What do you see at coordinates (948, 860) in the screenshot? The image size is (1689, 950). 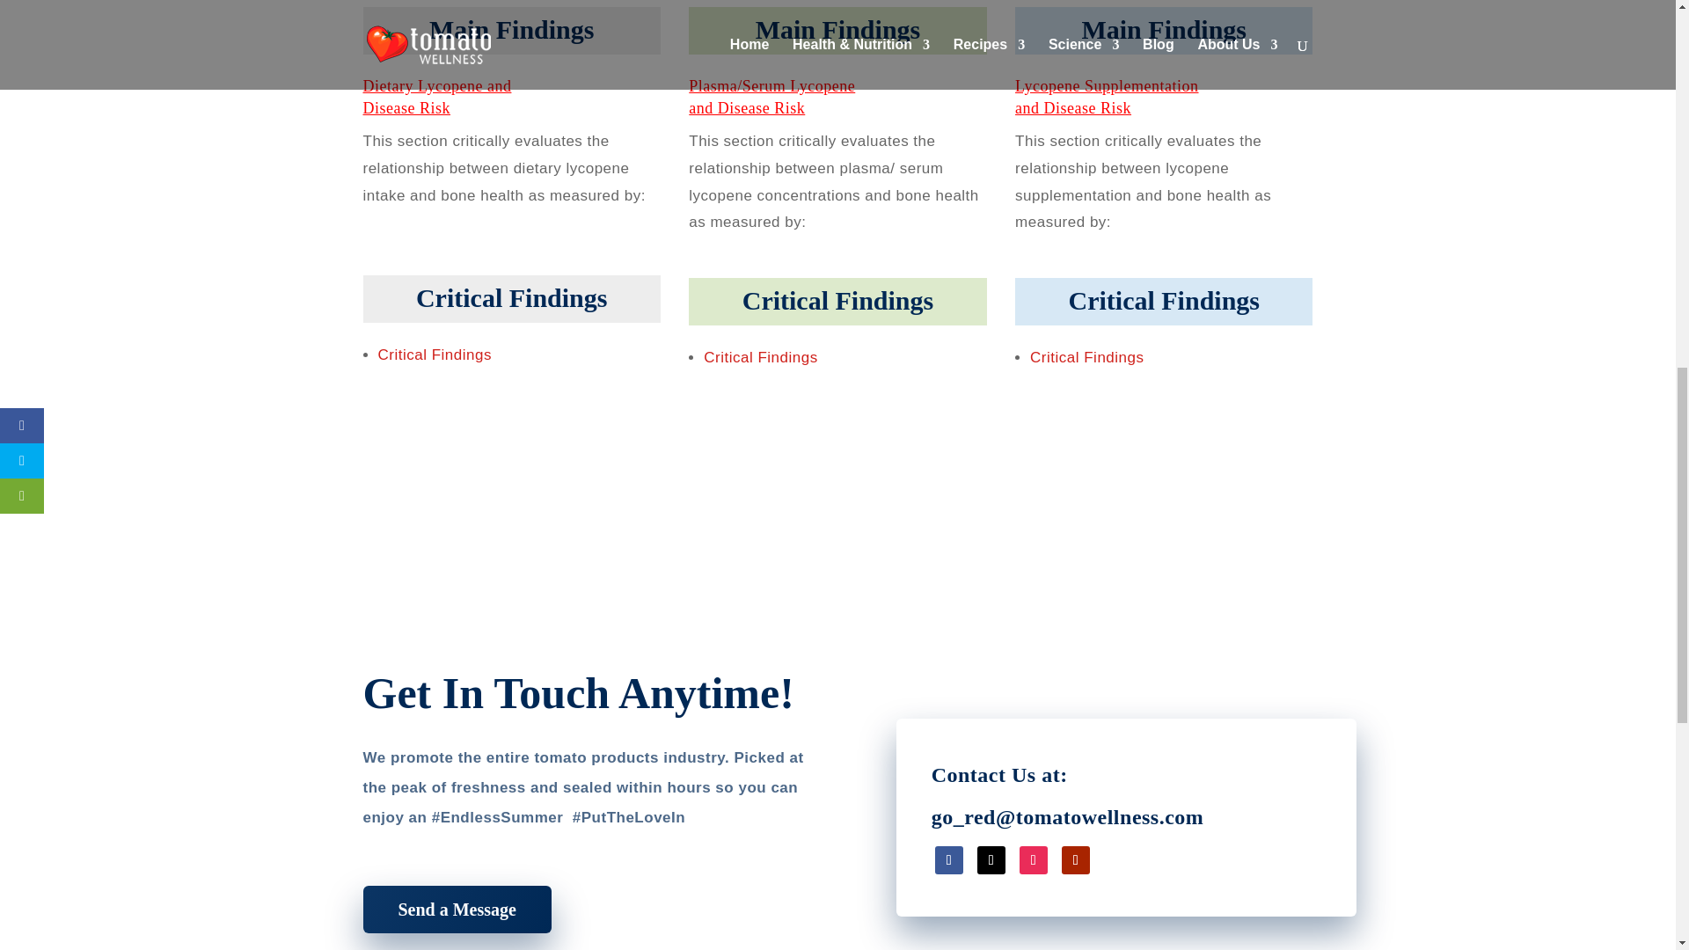 I see `Follow on Facebook` at bounding box center [948, 860].